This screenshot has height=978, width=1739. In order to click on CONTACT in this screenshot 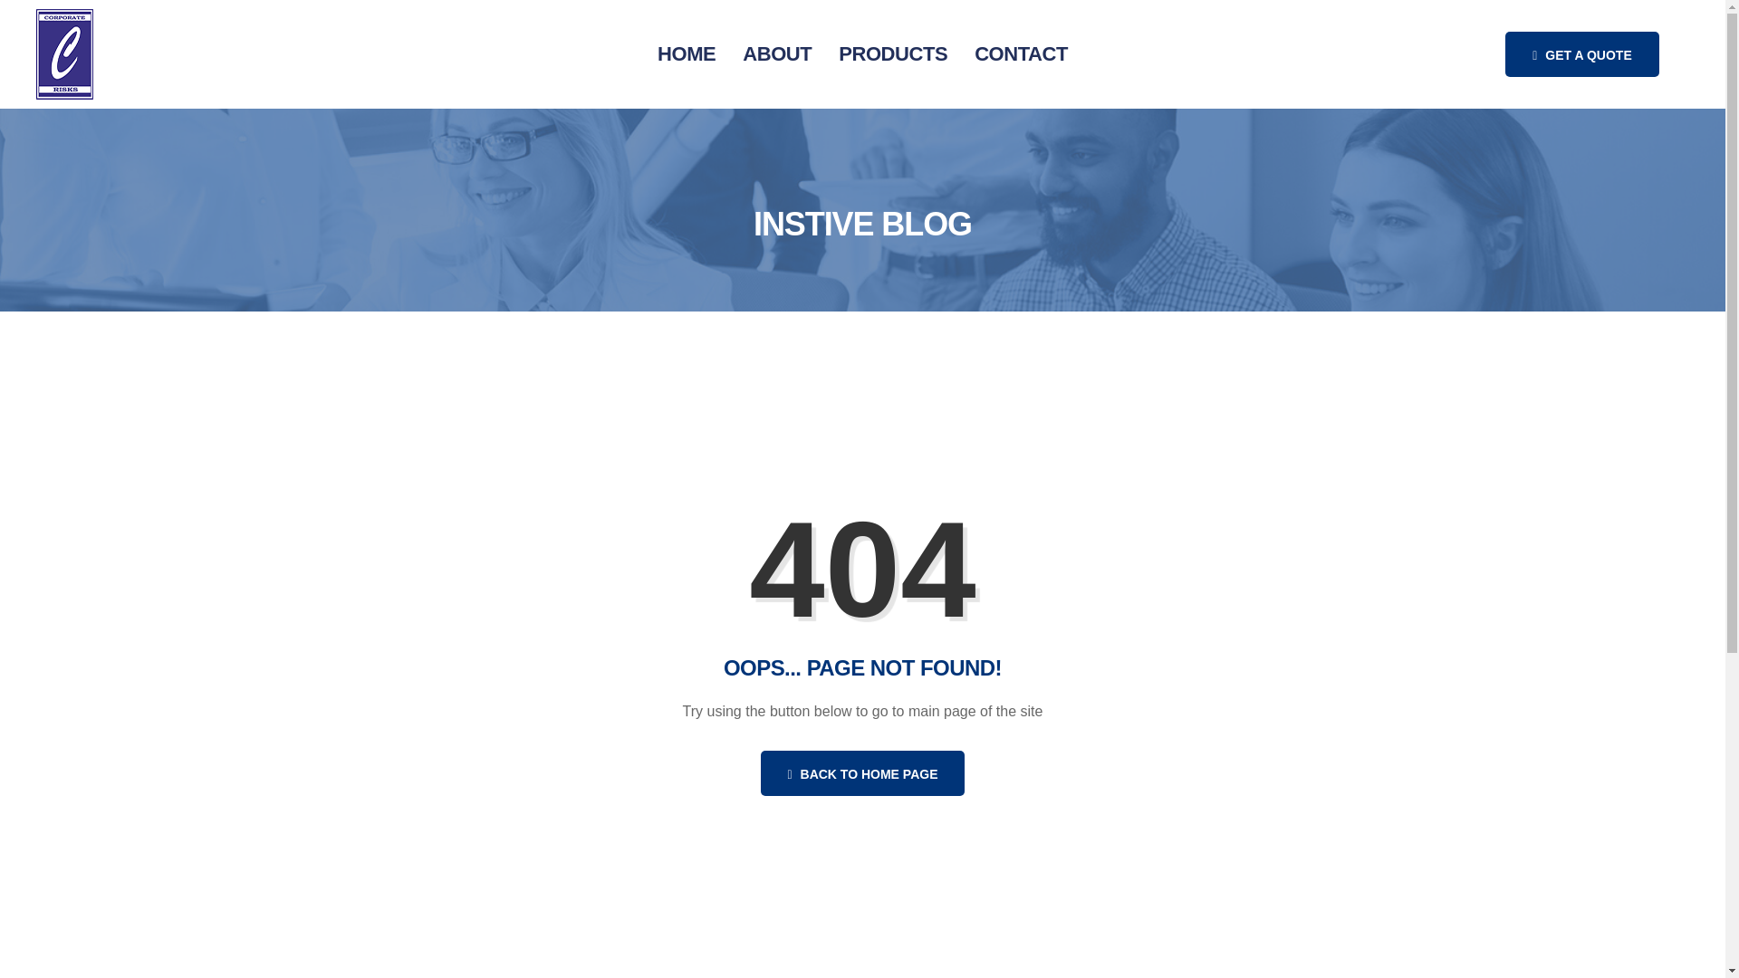, I will do `click(1022, 54)`.